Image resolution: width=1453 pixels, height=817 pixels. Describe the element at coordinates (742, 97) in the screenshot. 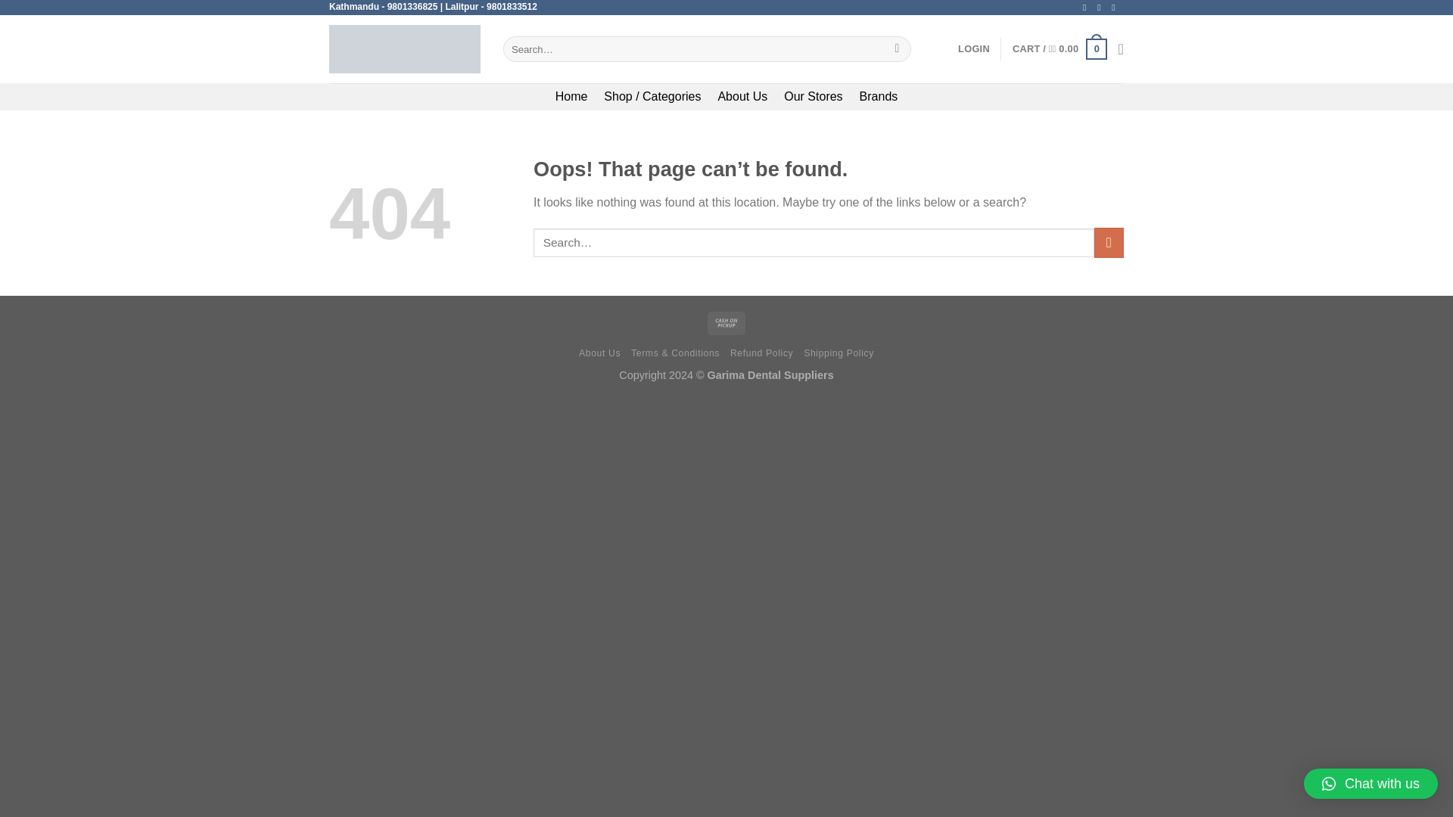

I see `About Us` at that location.